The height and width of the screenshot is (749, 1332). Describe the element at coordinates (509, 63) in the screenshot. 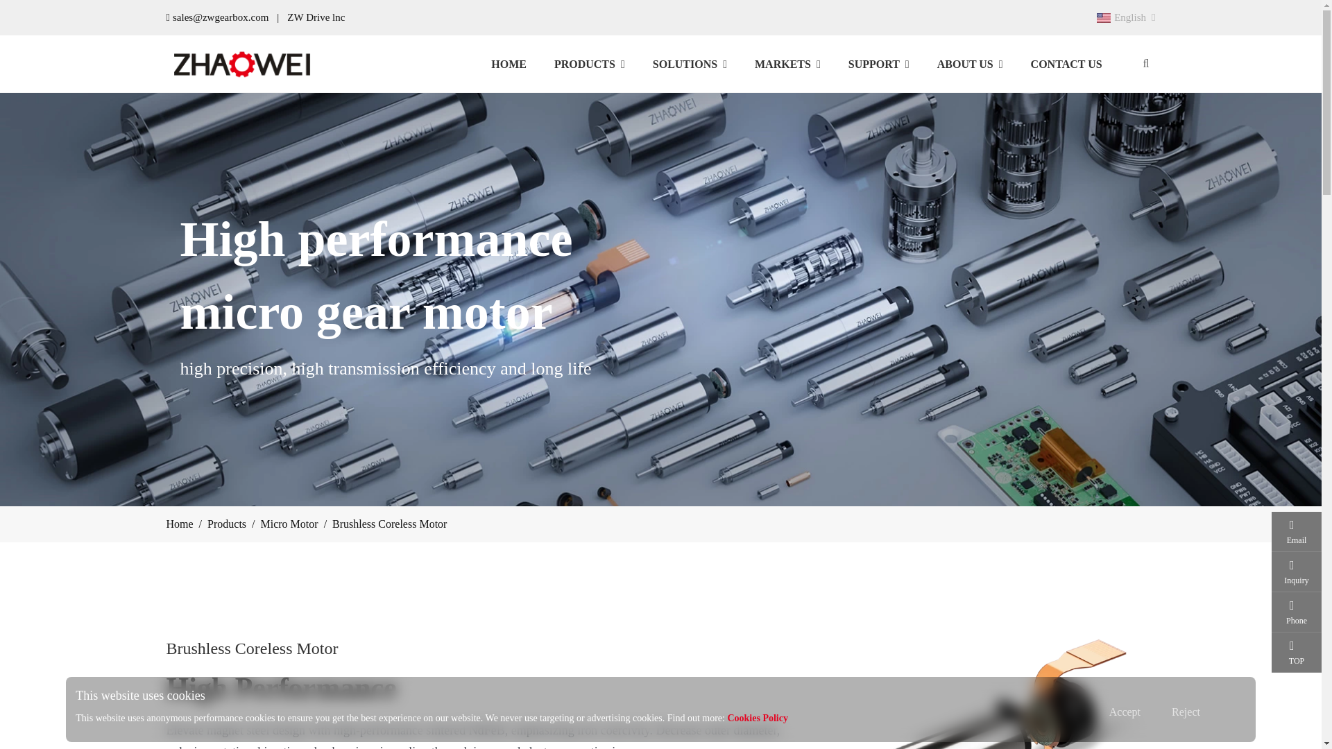

I see `SOLUTIONS` at that location.